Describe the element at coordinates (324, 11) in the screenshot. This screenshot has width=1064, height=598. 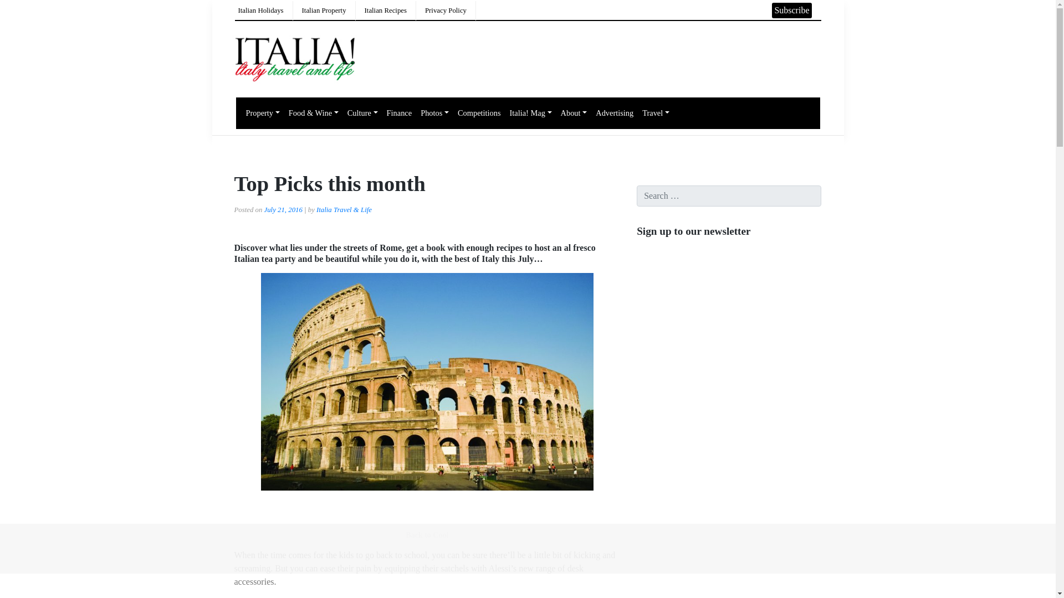
I see `Italian Property` at that location.